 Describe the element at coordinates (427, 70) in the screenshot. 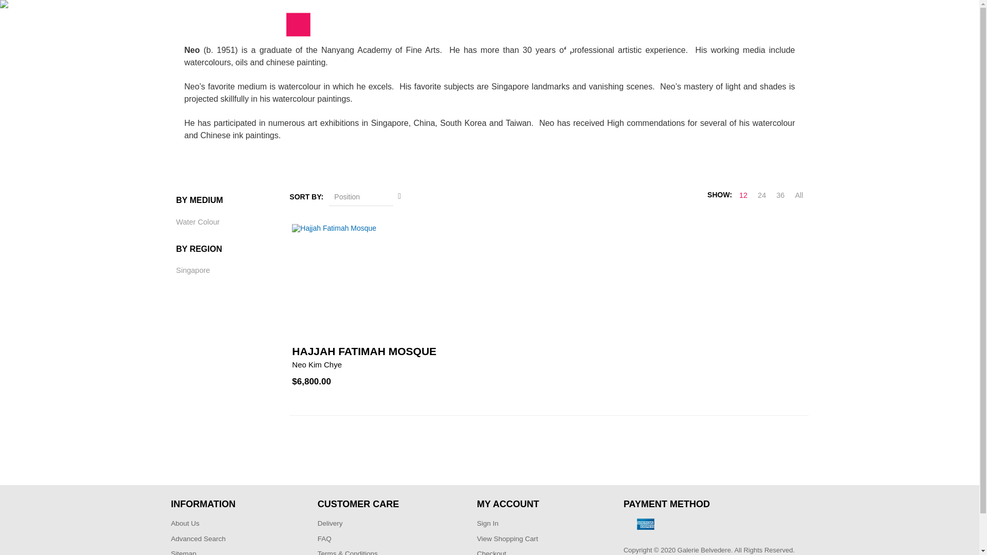

I see `Go to Home Page` at that location.